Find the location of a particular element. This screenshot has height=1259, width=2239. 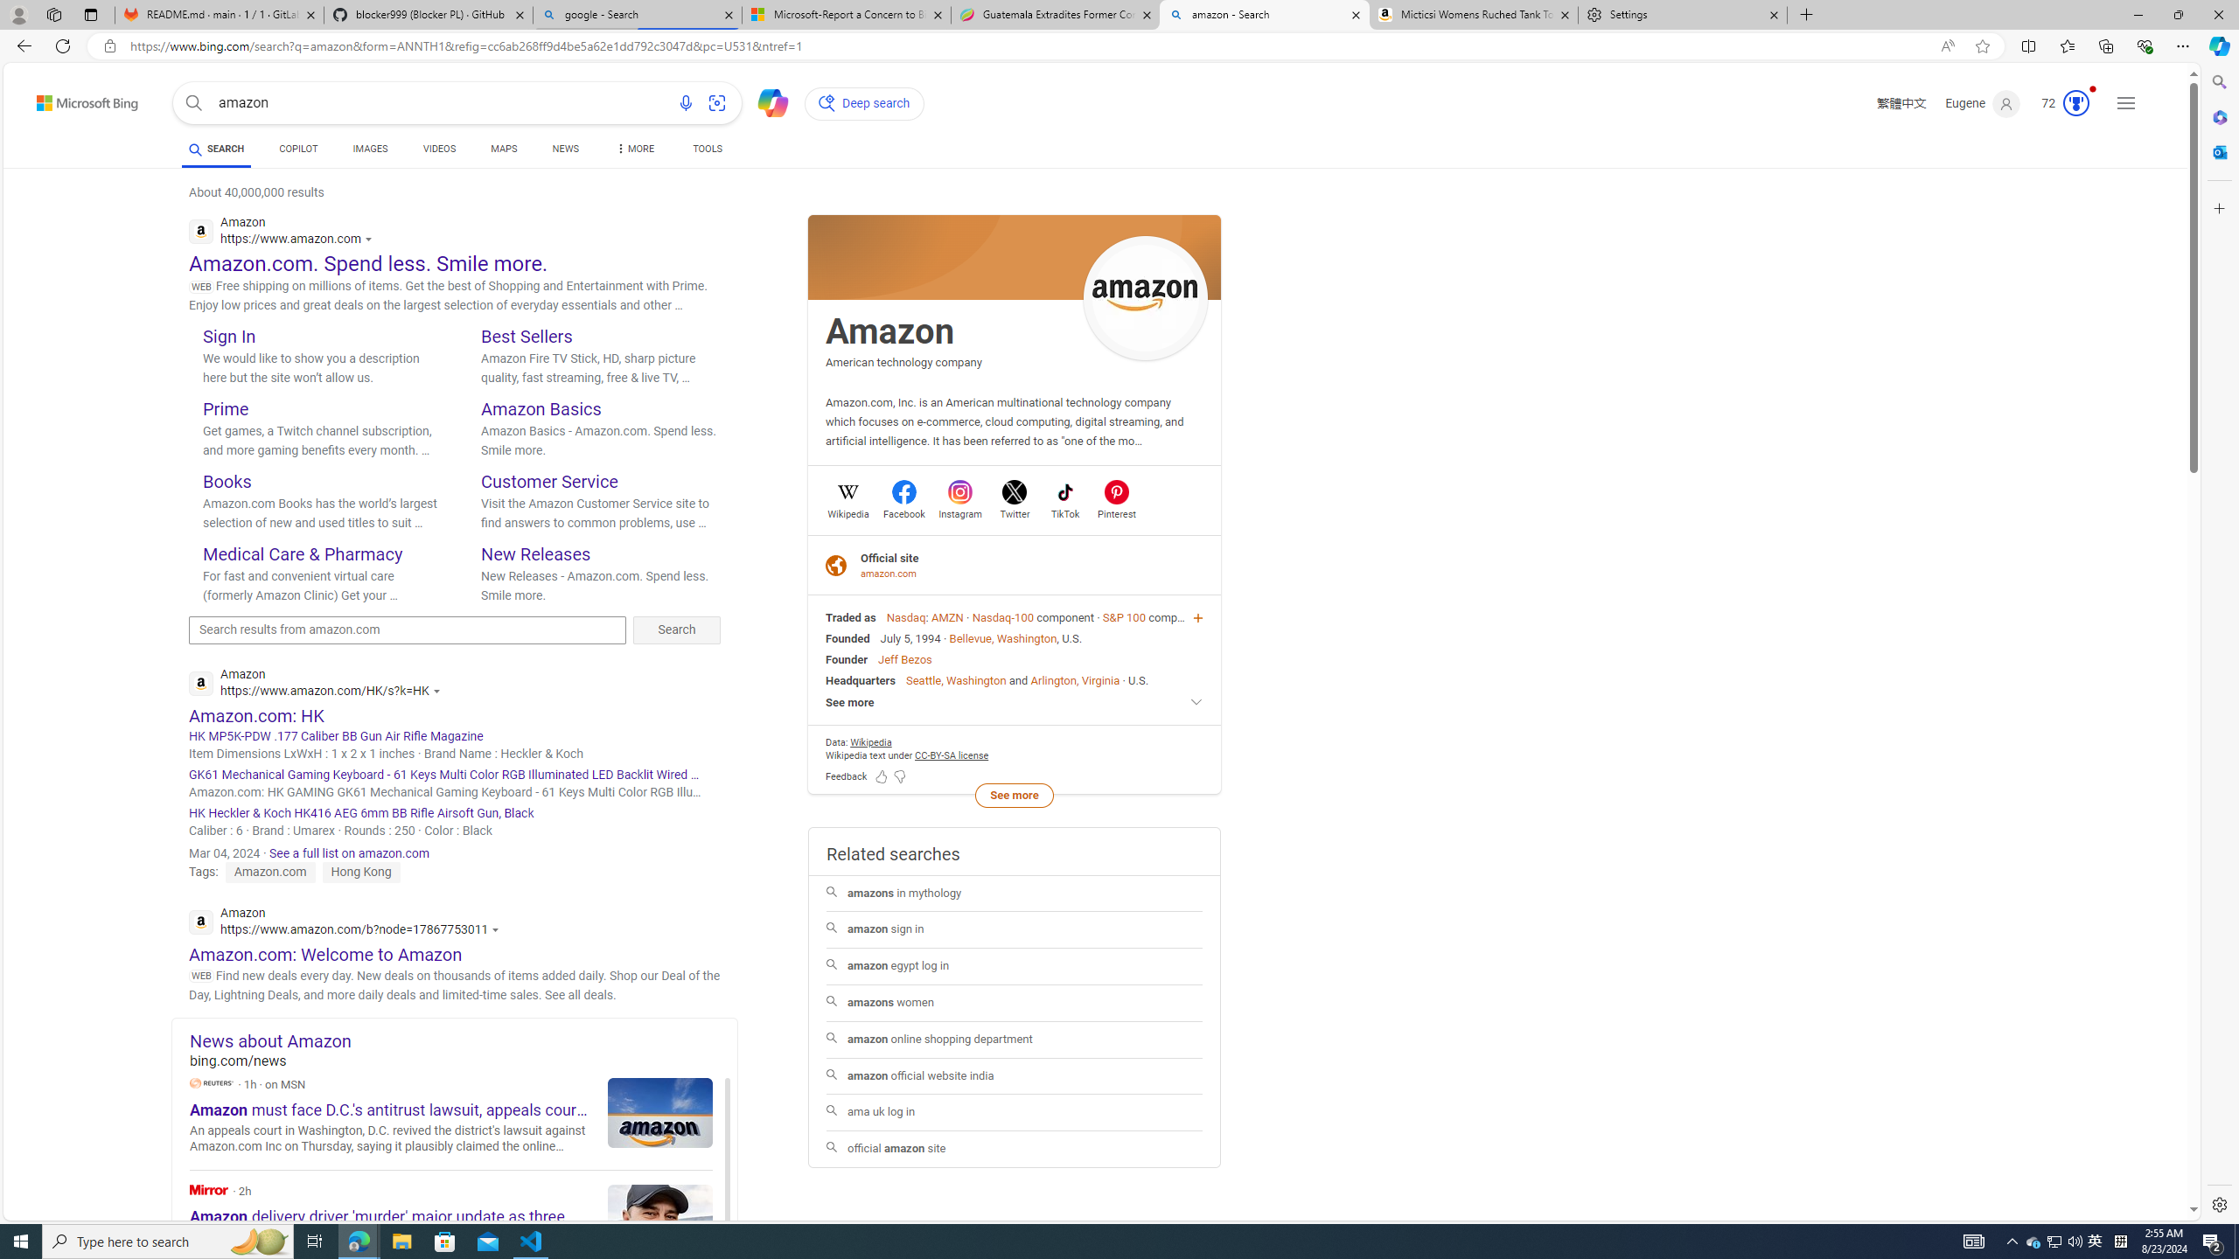

MORE is located at coordinates (634, 151).